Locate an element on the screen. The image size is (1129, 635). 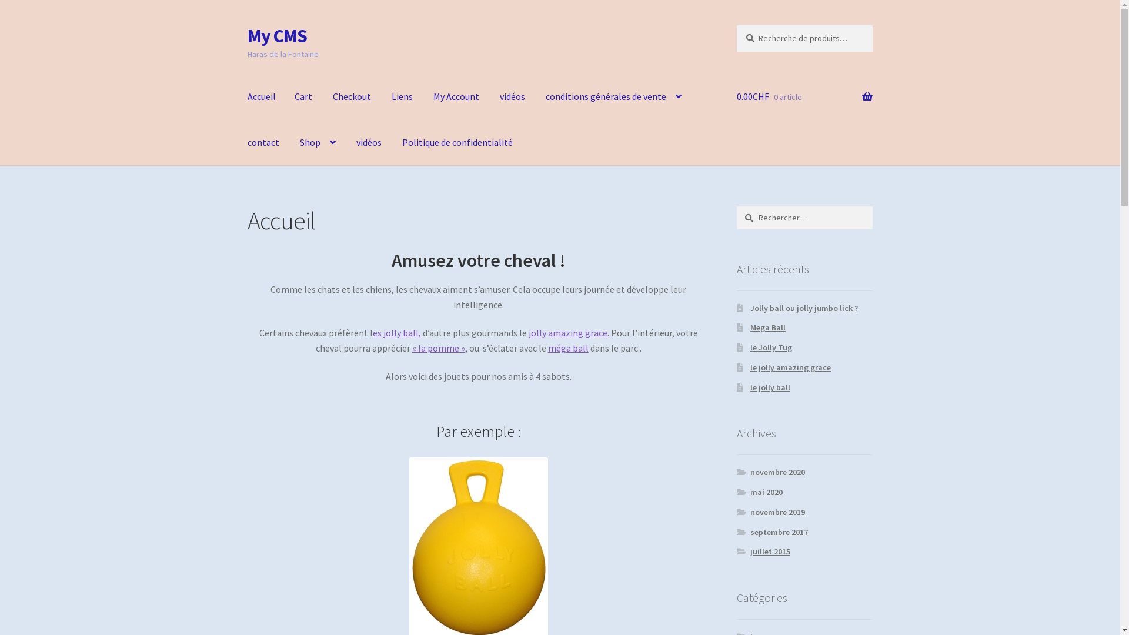
juillet 2015 is located at coordinates (770, 552).